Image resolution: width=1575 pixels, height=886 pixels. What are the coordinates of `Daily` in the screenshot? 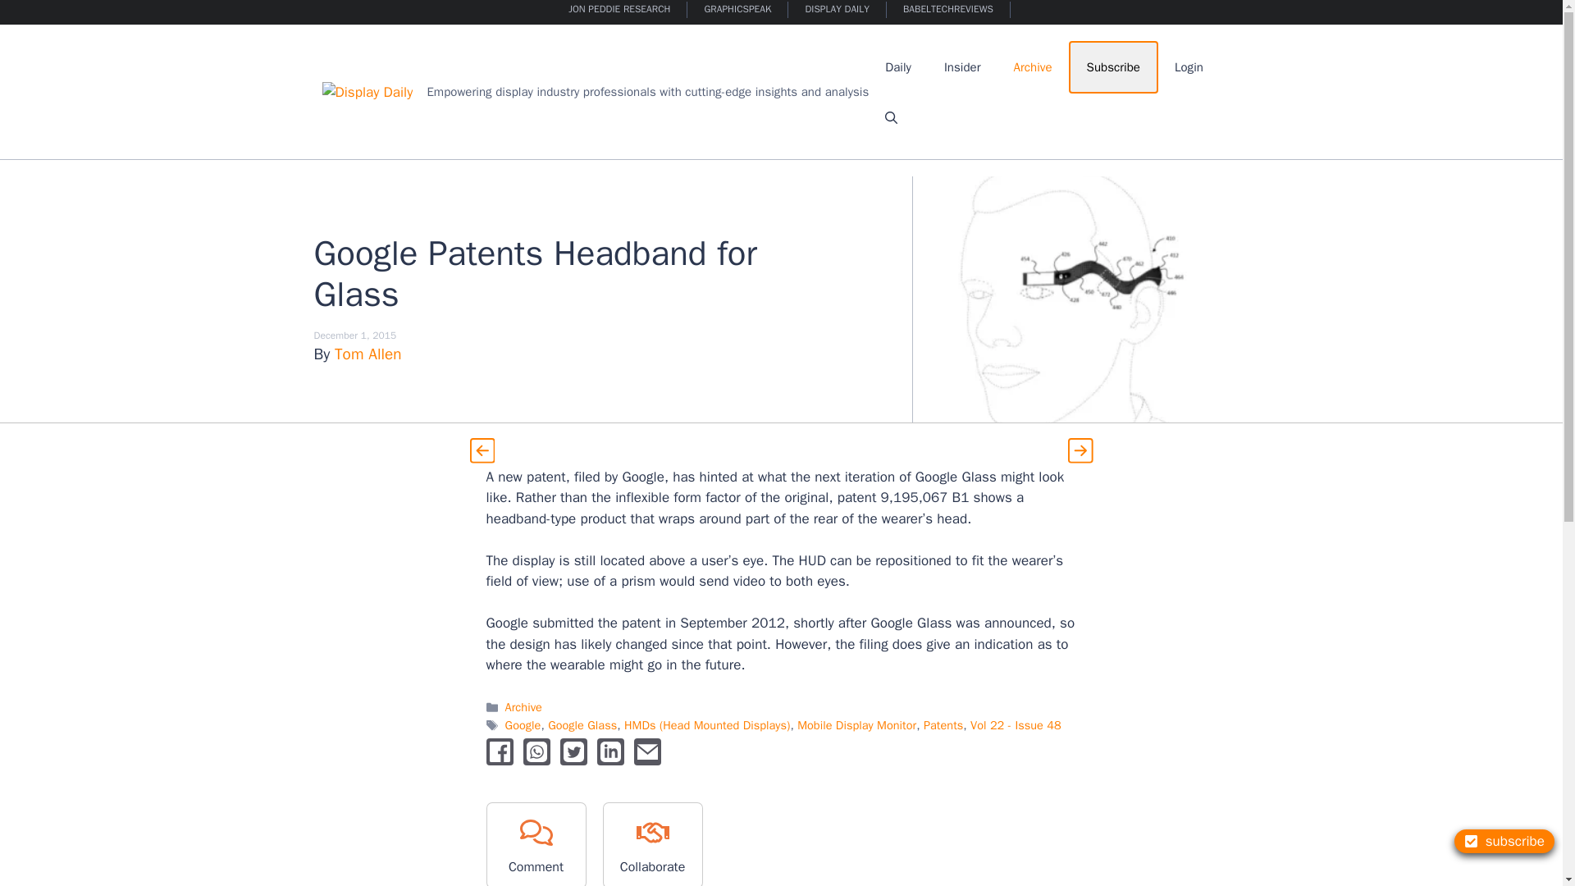 It's located at (897, 67).